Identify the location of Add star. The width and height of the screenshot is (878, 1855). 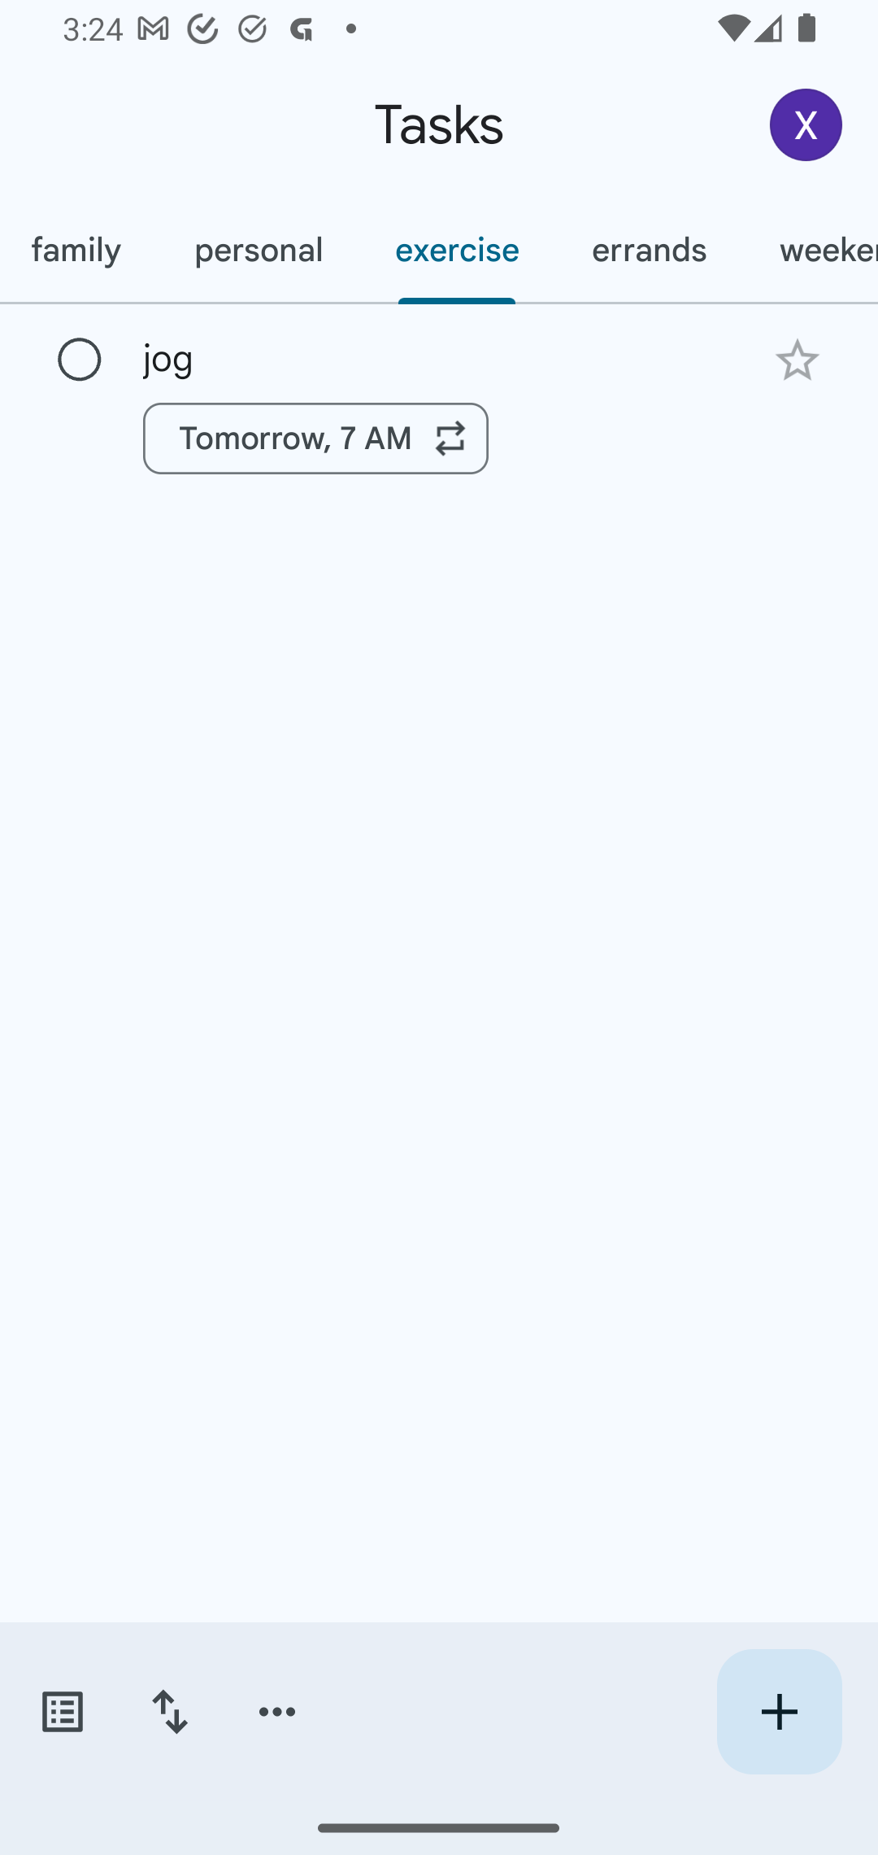
(797, 360).